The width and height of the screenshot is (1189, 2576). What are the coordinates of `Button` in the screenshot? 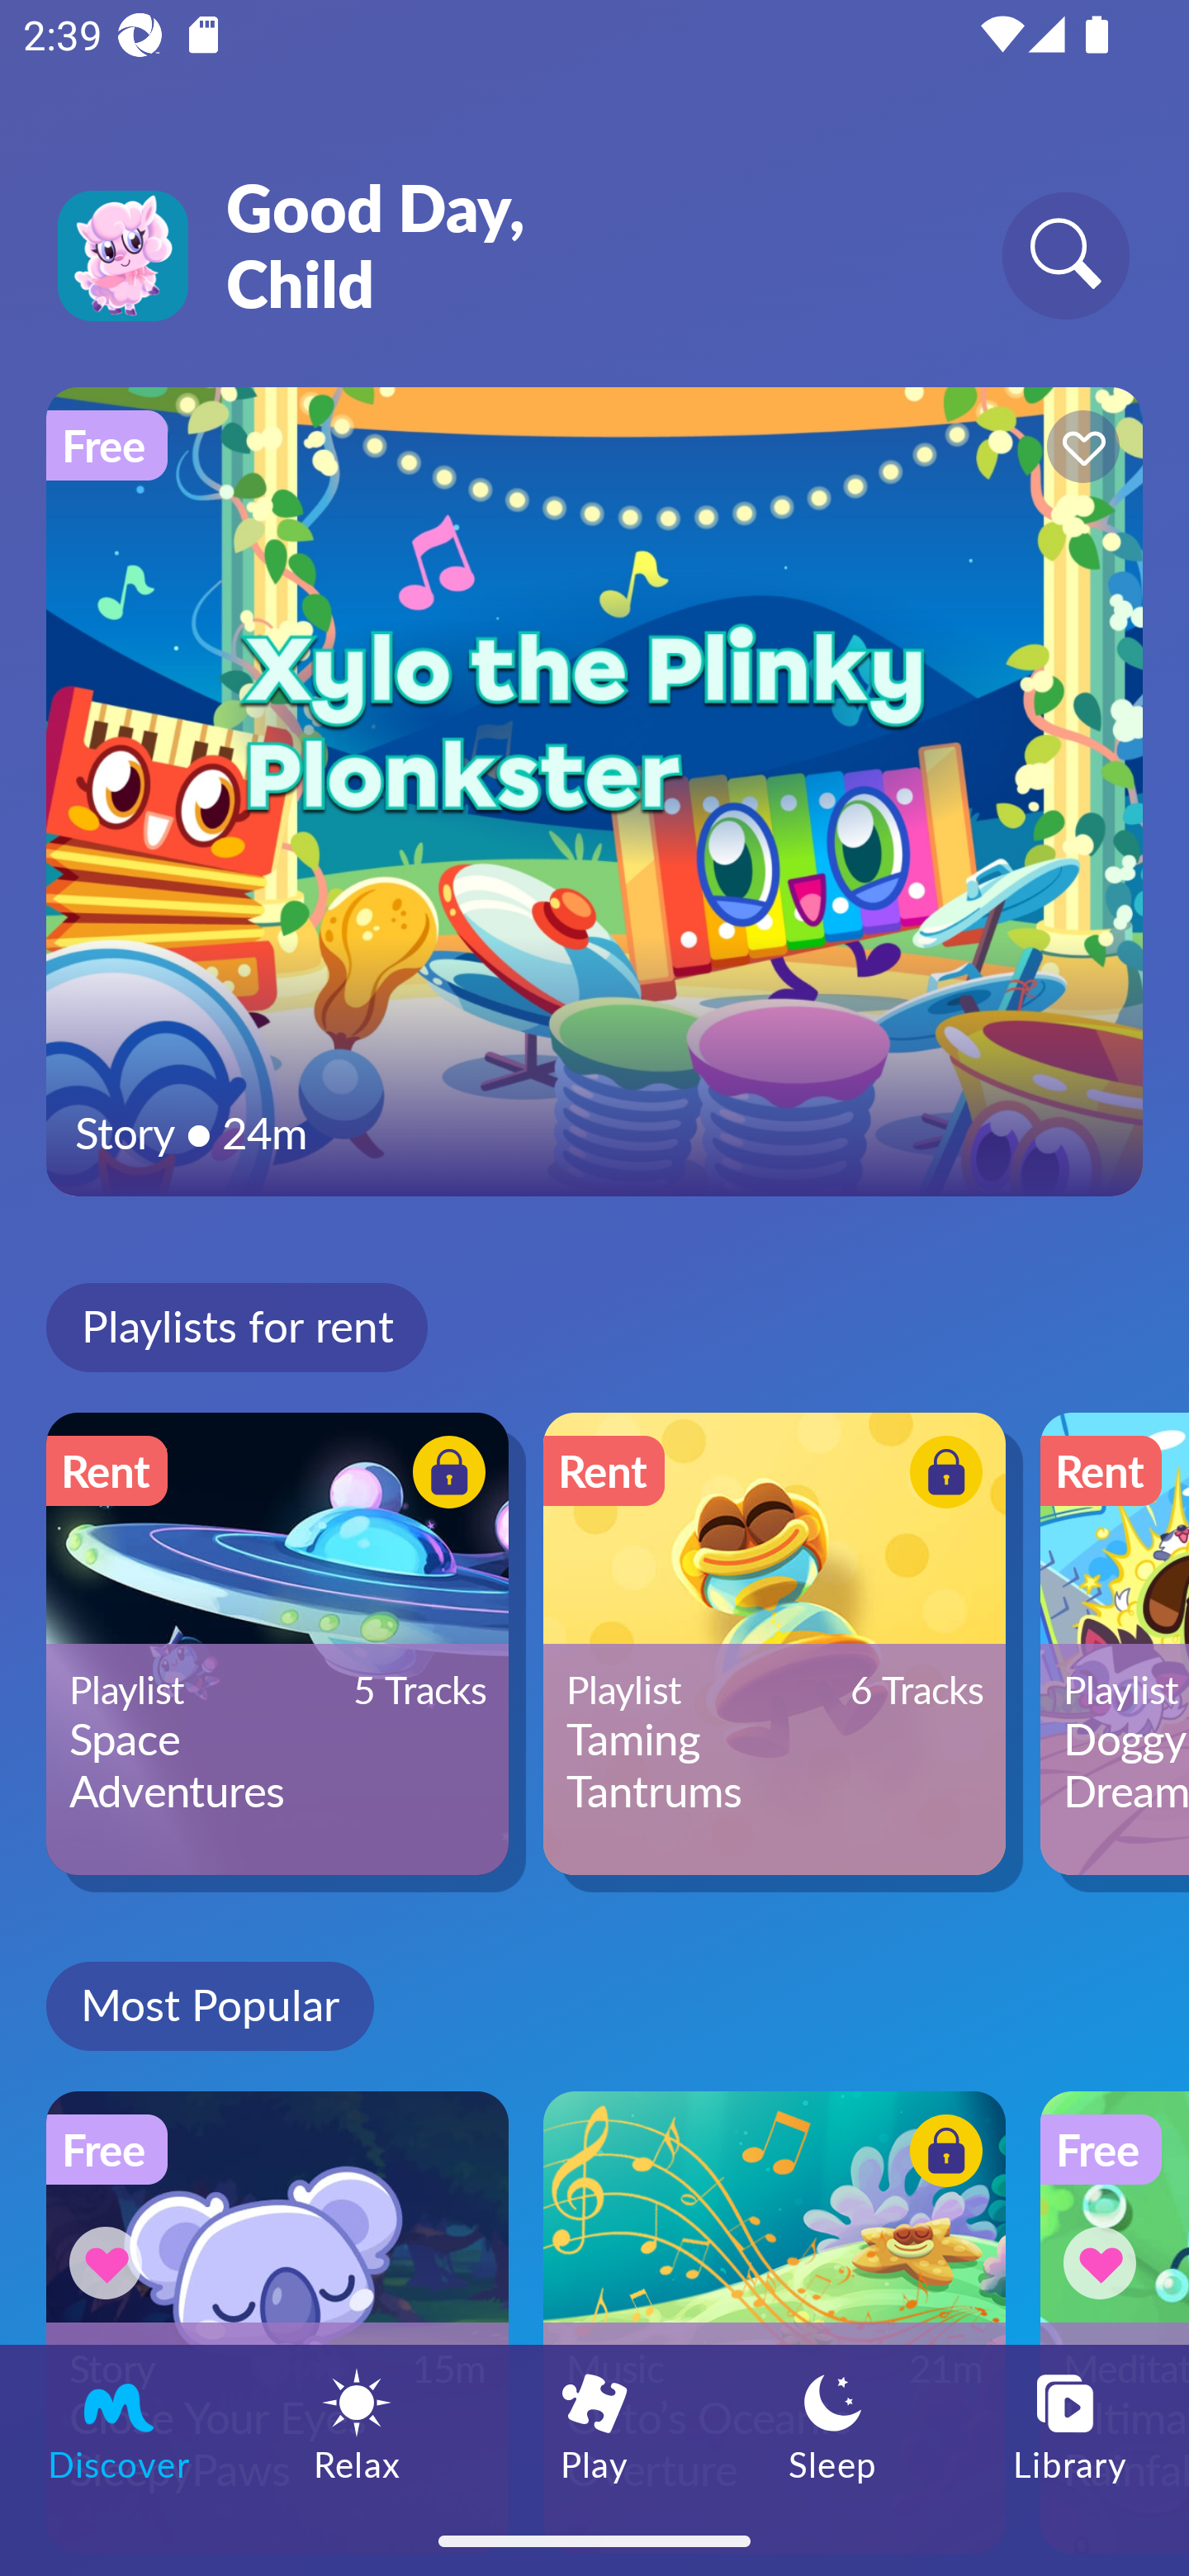 It's located at (444, 1475).